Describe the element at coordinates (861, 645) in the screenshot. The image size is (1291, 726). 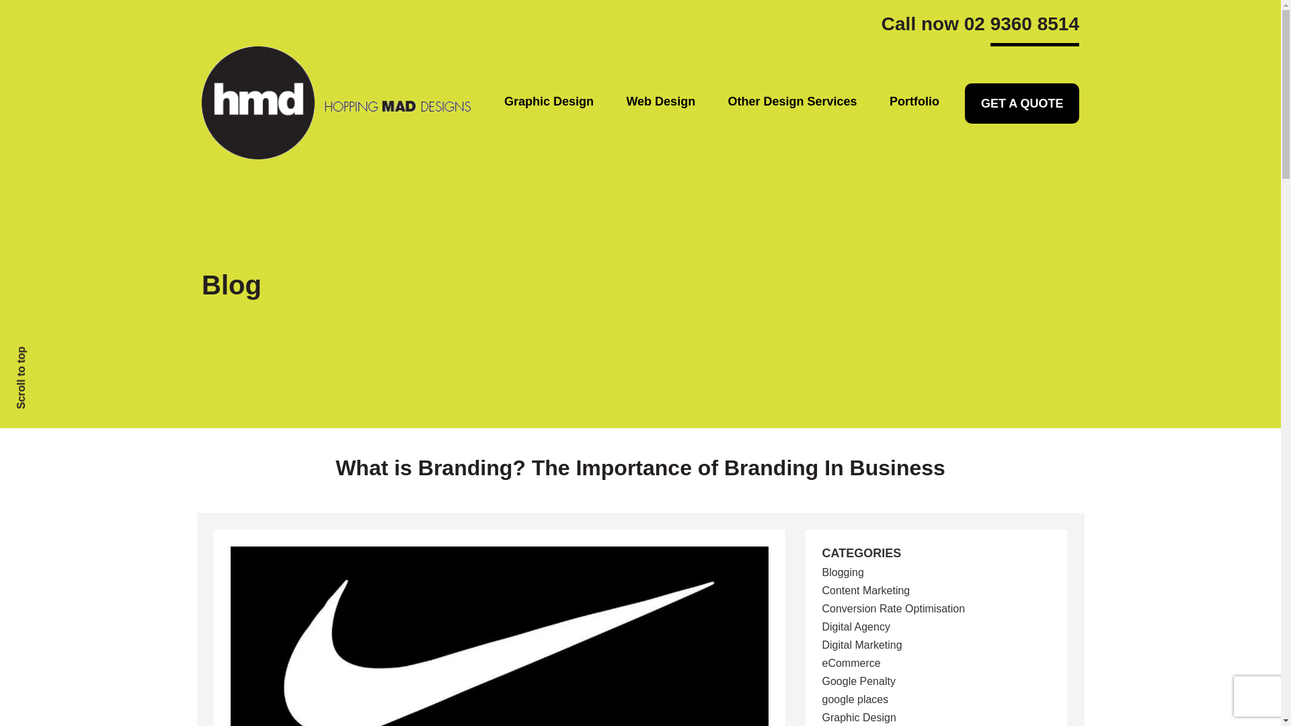
I see `Digital Marketing` at that location.